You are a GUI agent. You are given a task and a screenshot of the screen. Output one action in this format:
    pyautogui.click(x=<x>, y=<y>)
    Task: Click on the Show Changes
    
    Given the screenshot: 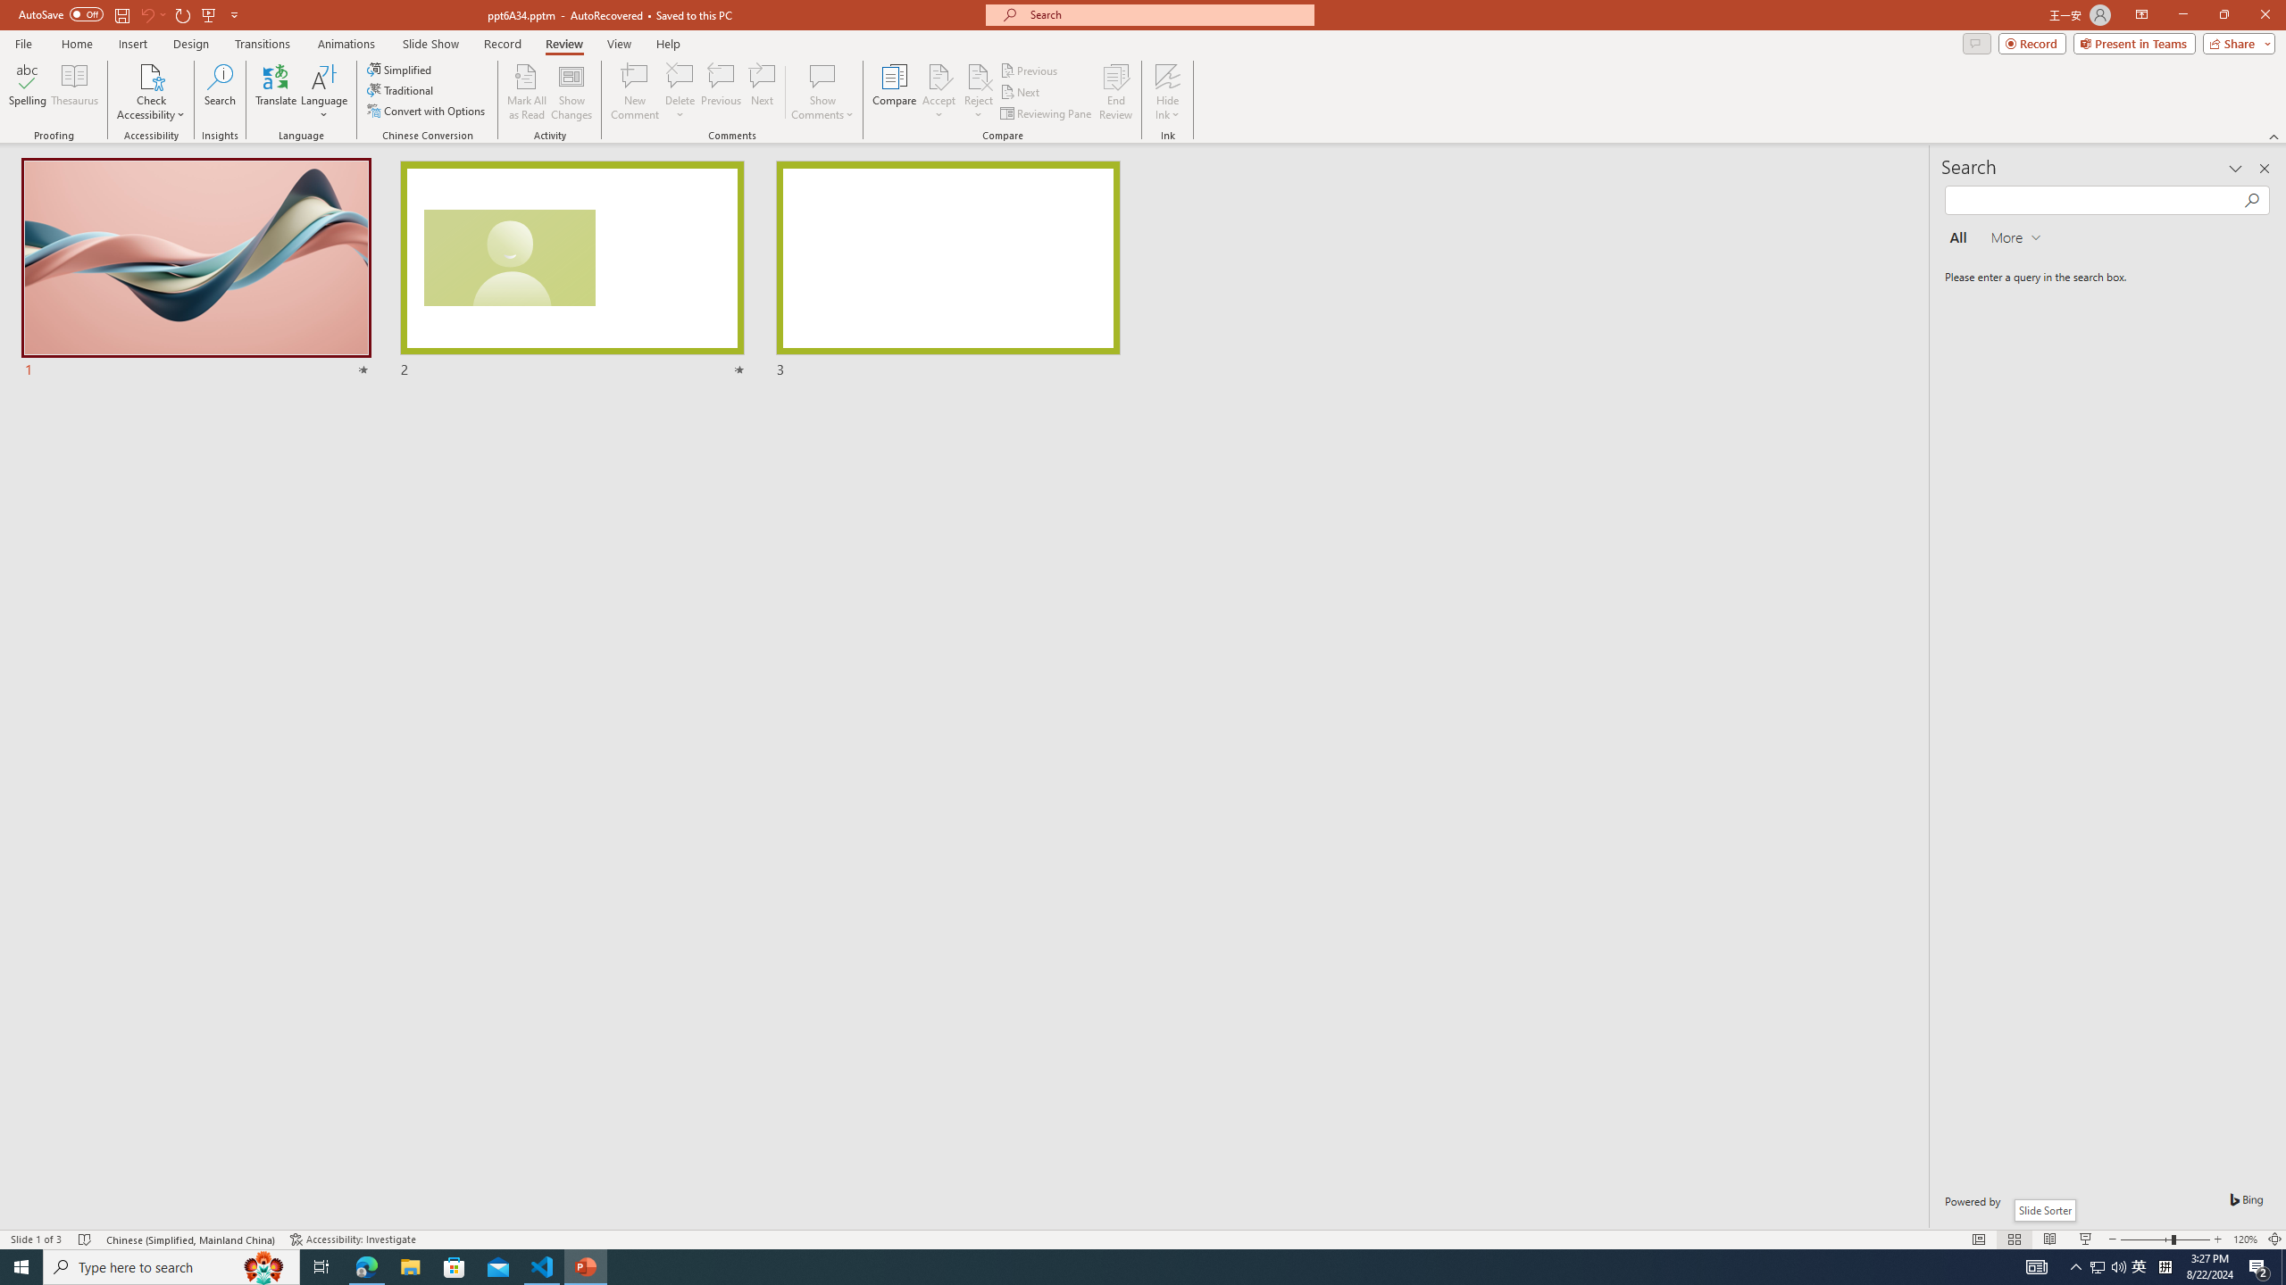 What is the action you would take?
    pyautogui.click(x=571, y=92)
    